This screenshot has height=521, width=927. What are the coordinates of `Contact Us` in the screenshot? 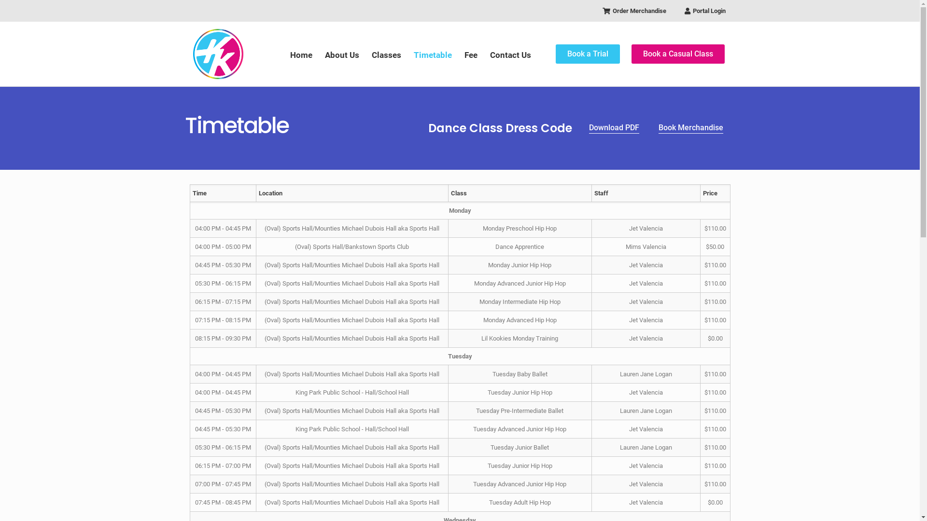 It's located at (511, 55).